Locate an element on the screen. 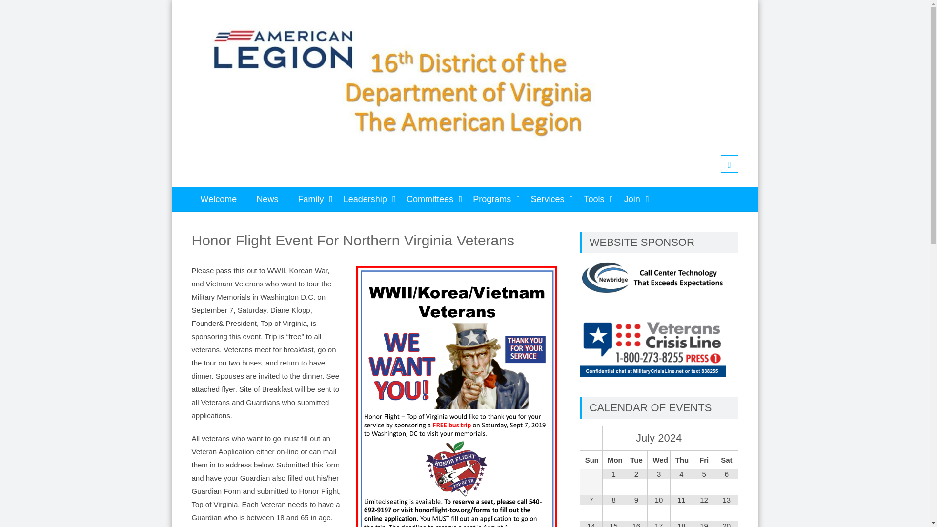 The width and height of the screenshot is (937, 527). Family is located at coordinates (311, 199).